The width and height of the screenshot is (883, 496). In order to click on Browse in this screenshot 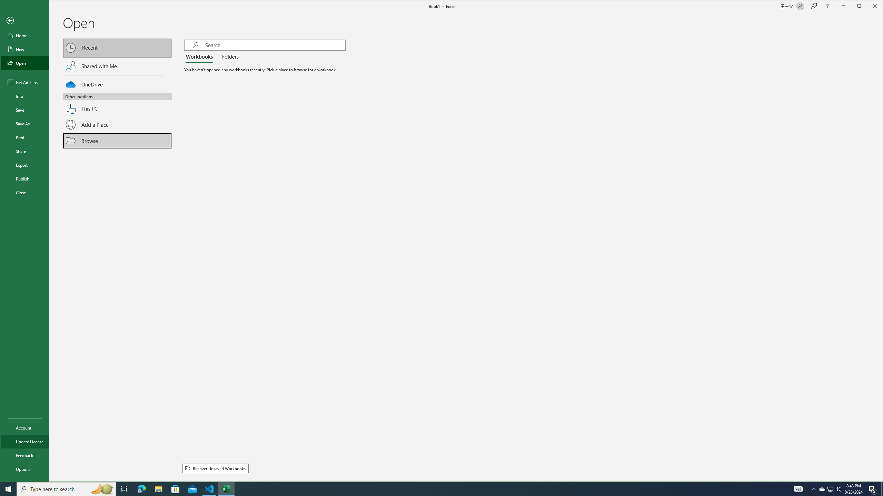, I will do `click(117, 141)`.